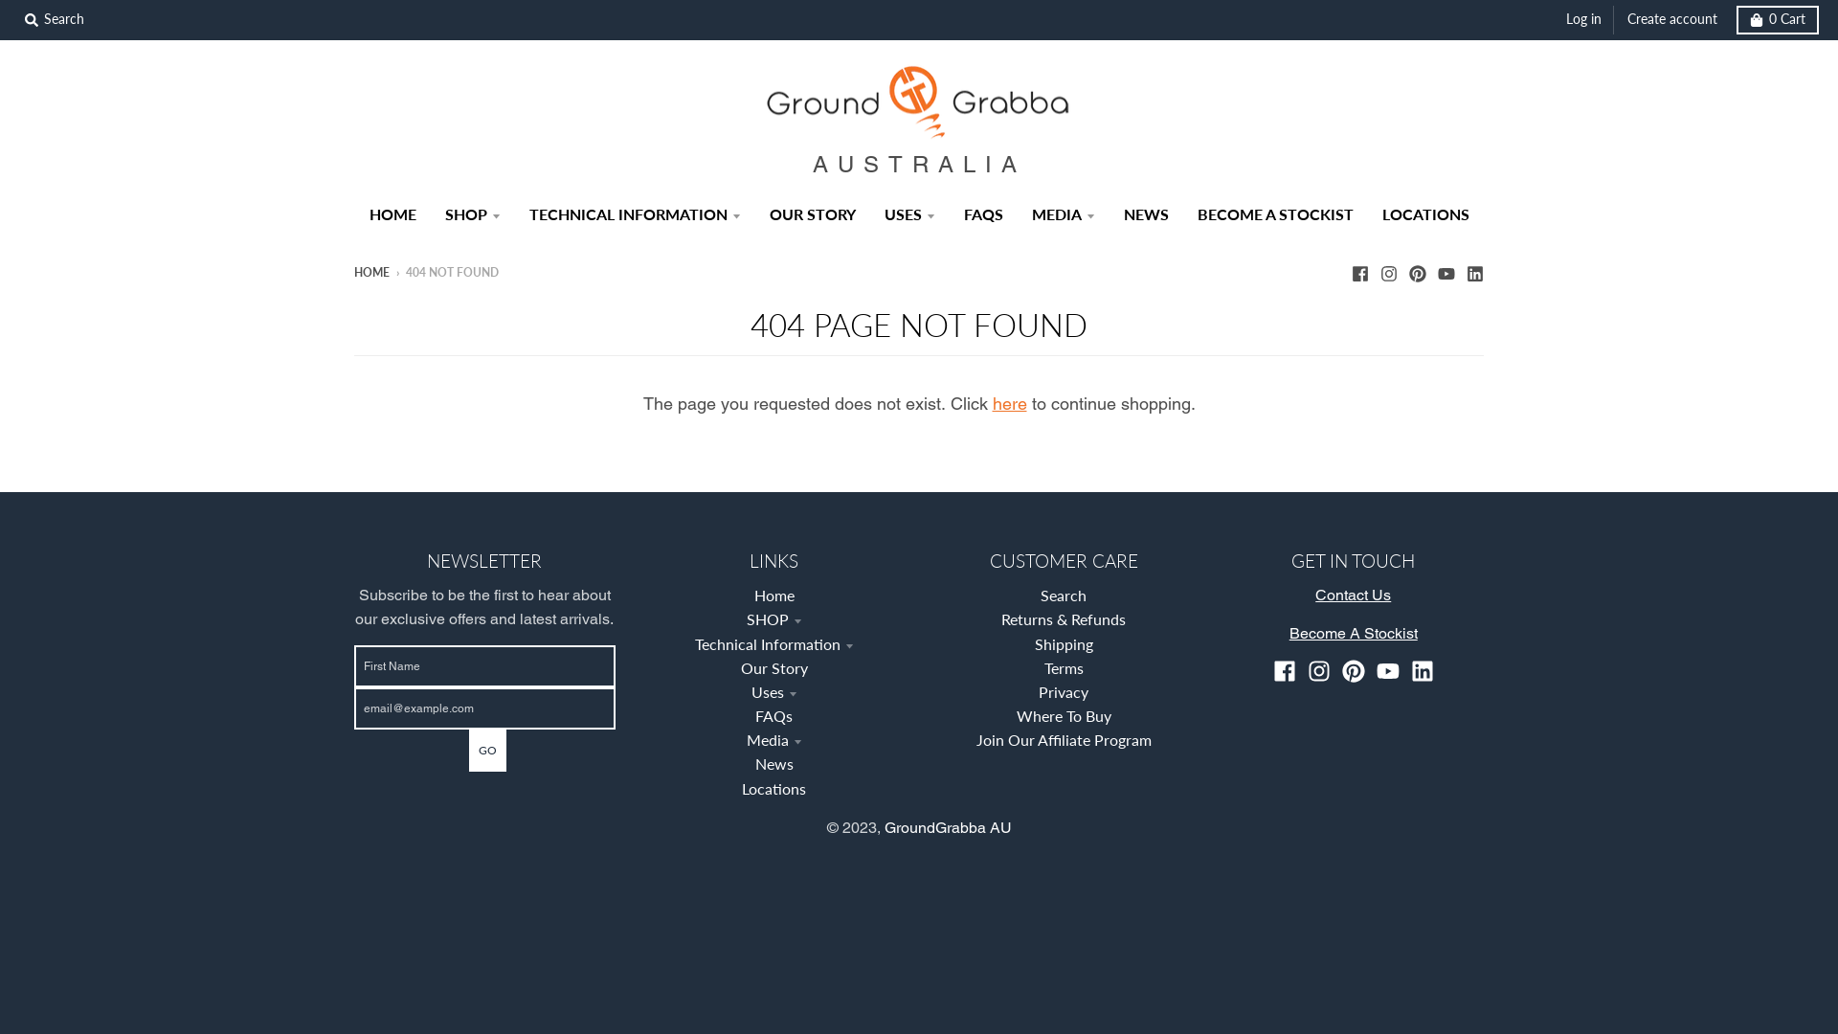 Image resolution: width=1838 pixels, height=1034 pixels. Describe the element at coordinates (1065, 668) in the screenshot. I see `Terms` at that location.